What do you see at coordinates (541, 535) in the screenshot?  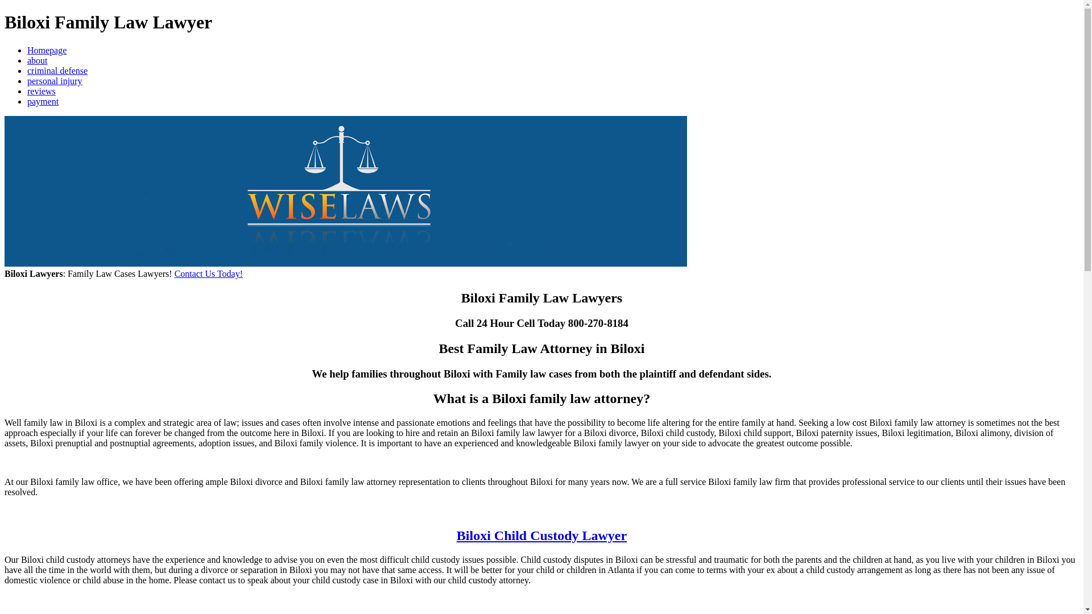 I see `Biloxi Child Custody Lawyer` at bounding box center [541, 535].